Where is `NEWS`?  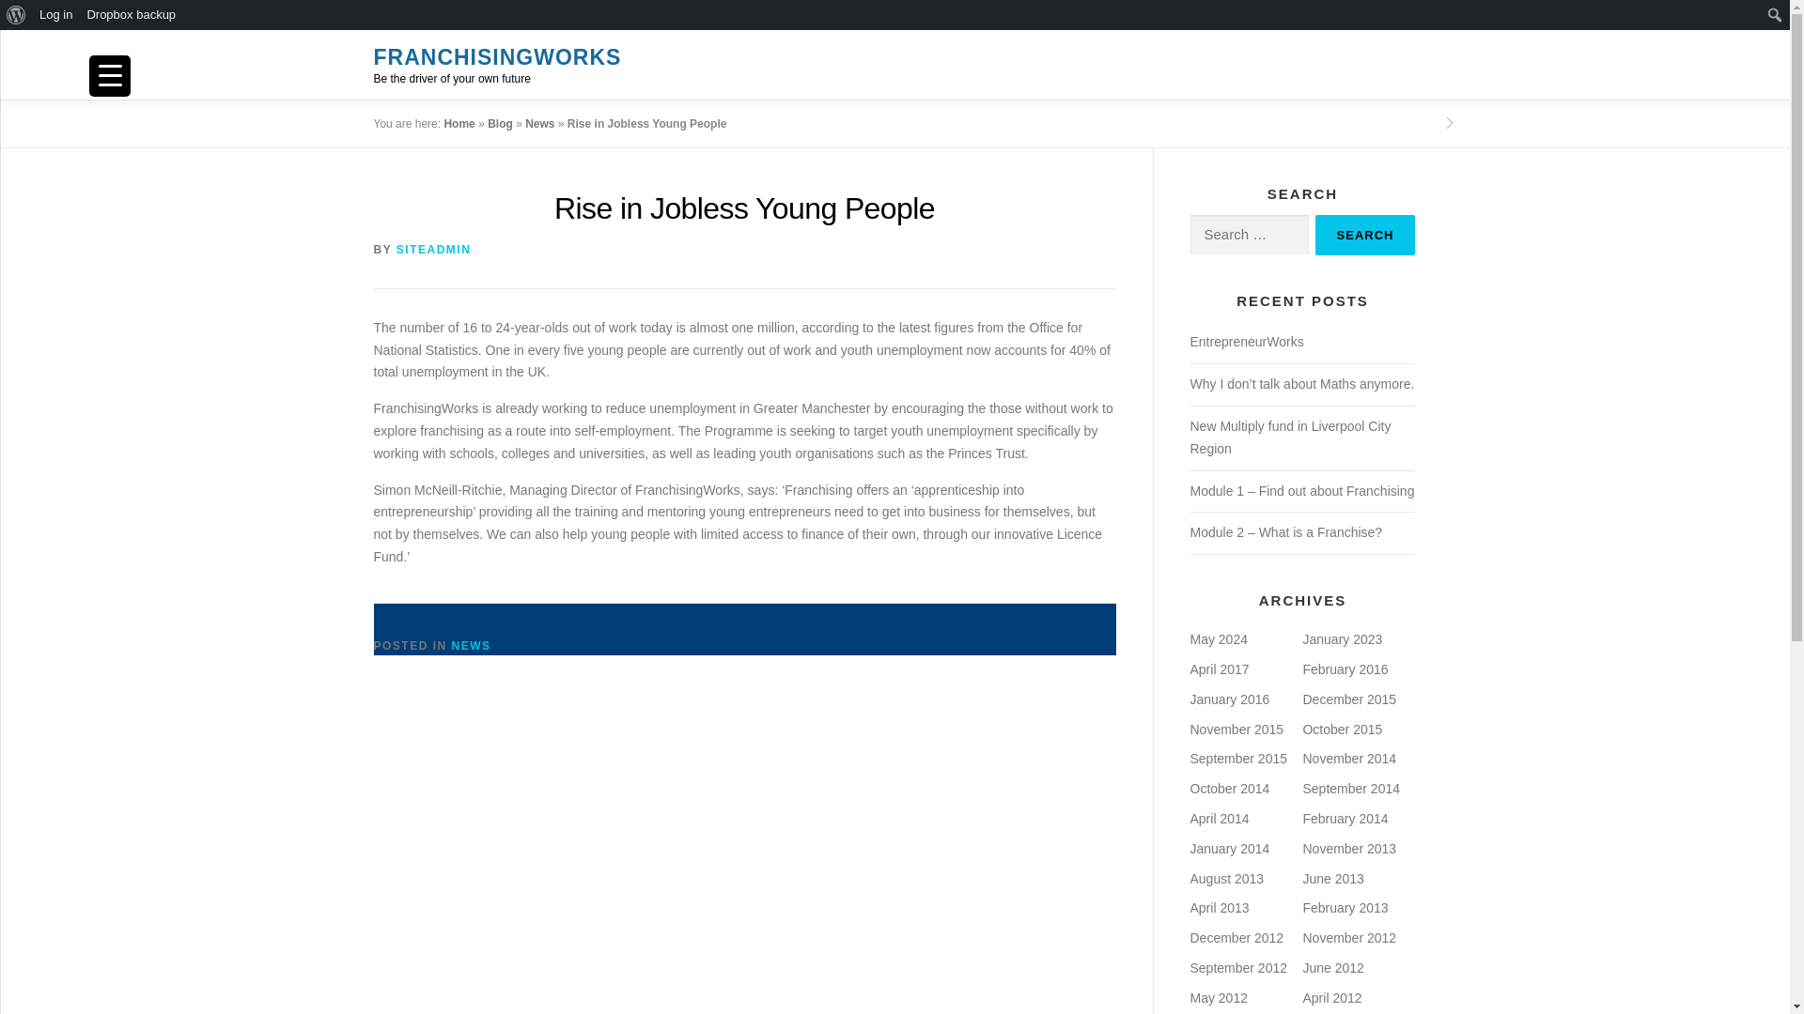
NEWS is located at coordinates (472, 646).